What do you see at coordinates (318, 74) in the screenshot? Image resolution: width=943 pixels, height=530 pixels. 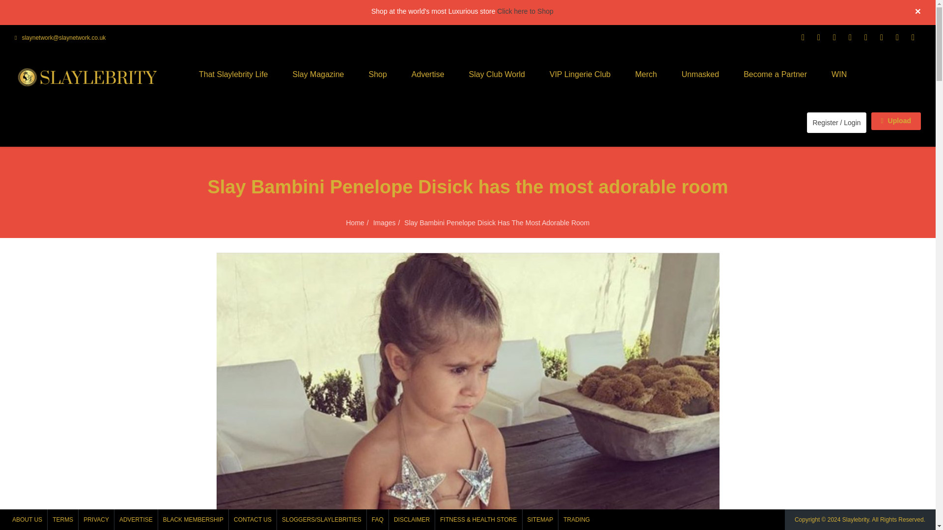 I see `Slay Magazine` at bounding box center [318, 74].